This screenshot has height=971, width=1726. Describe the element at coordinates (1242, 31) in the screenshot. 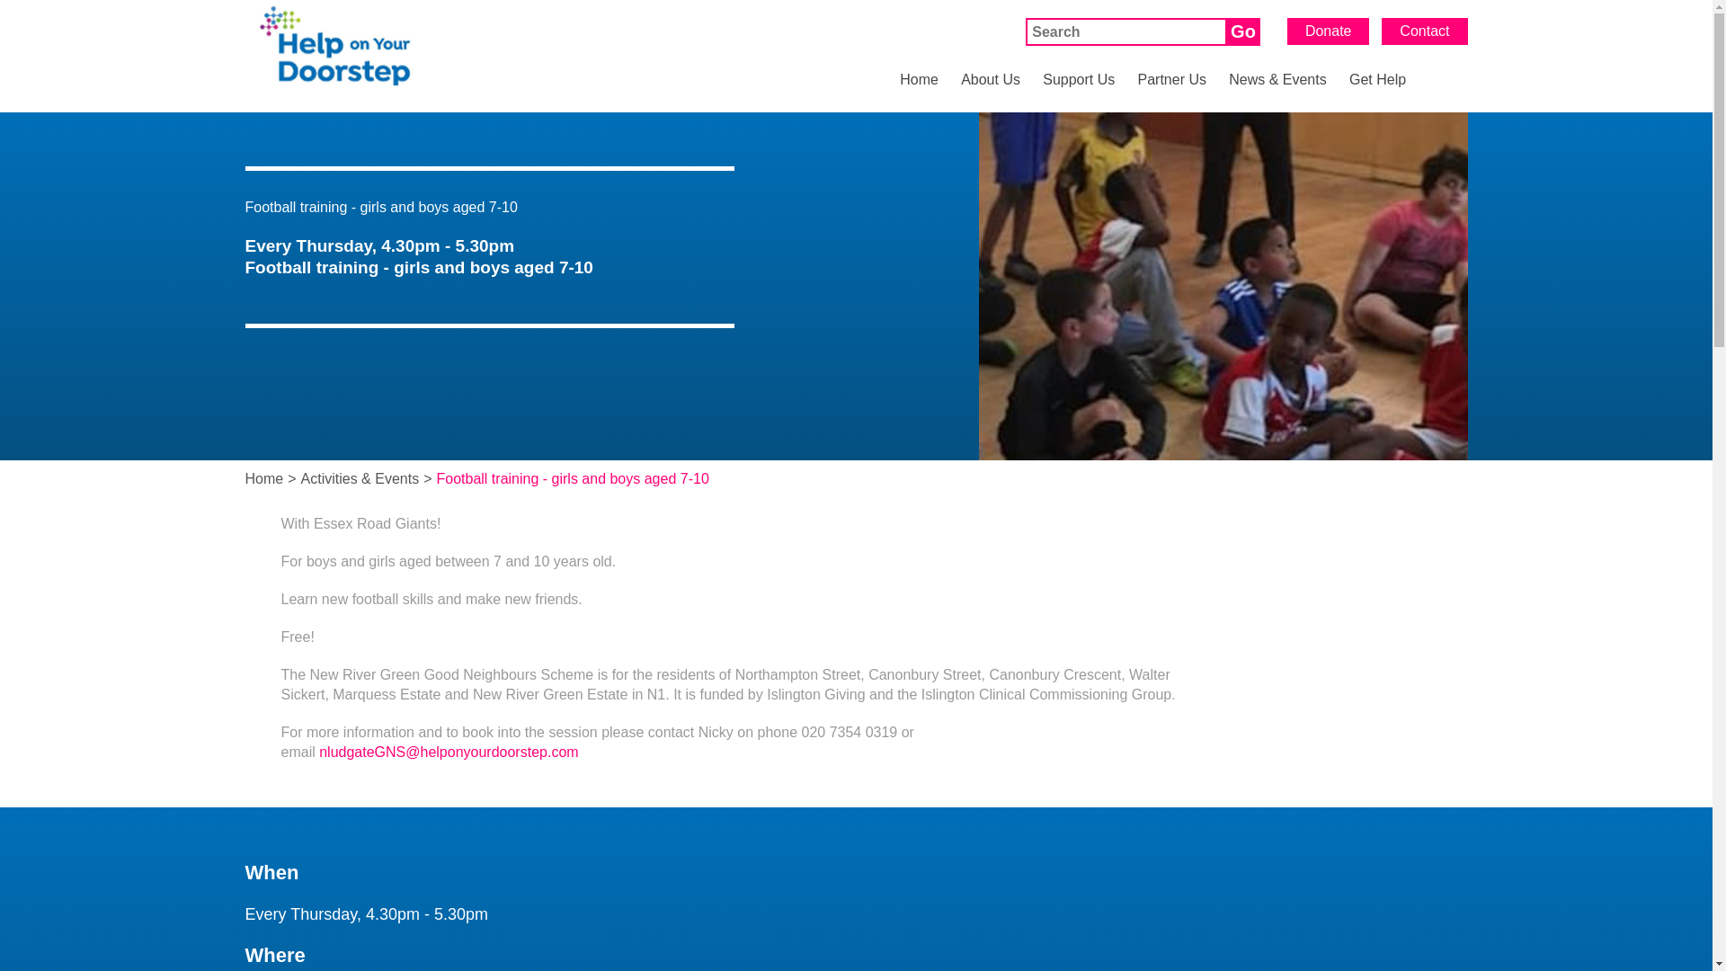

I see `Go` at that location.